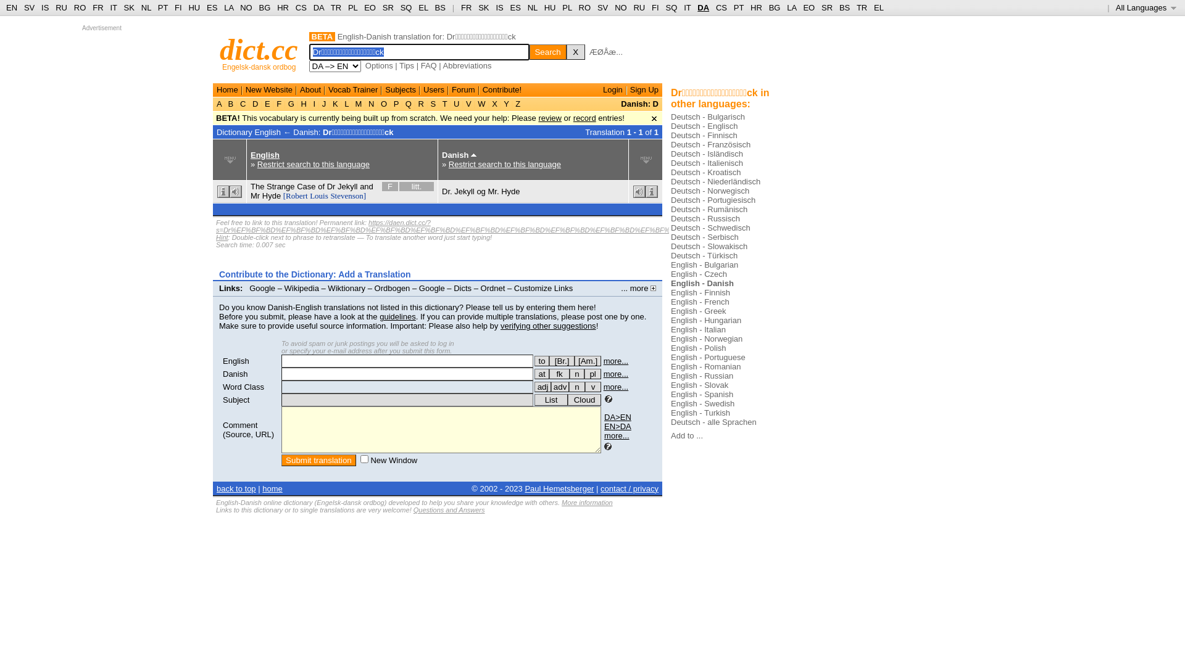 Image resolution: width=1185 pixels, height=666 pixels. What do you see at coordinates (481, 191) in the screenshot?
I see `og` at bounding box center [481, 191].